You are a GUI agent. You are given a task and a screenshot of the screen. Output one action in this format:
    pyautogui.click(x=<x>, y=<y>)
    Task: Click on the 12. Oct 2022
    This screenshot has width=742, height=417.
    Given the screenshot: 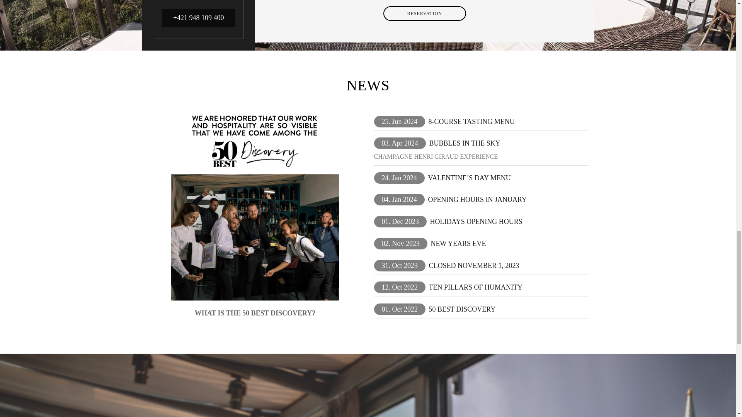 What is the action you would take?
    pyautogui.click(x=400, y=287)
    